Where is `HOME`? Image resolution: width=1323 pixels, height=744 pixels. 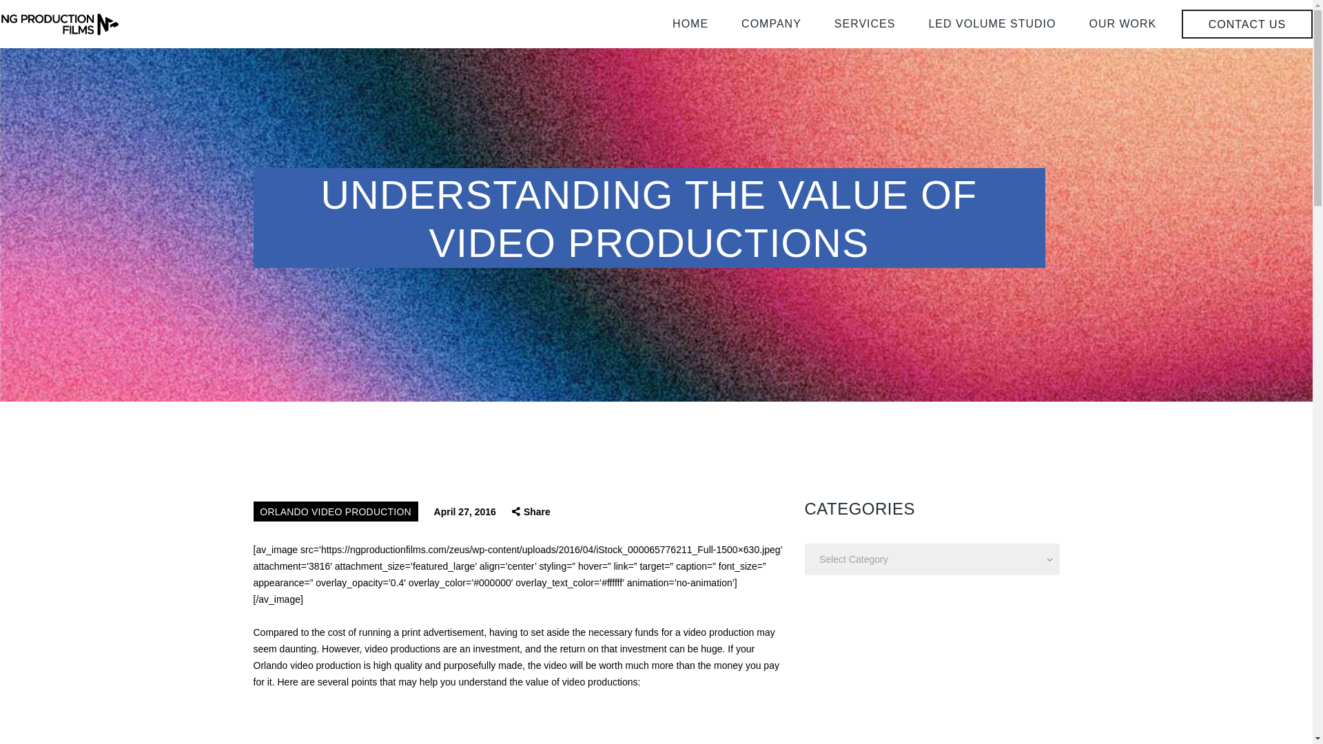
HOME is located at coordinates (690, 23).